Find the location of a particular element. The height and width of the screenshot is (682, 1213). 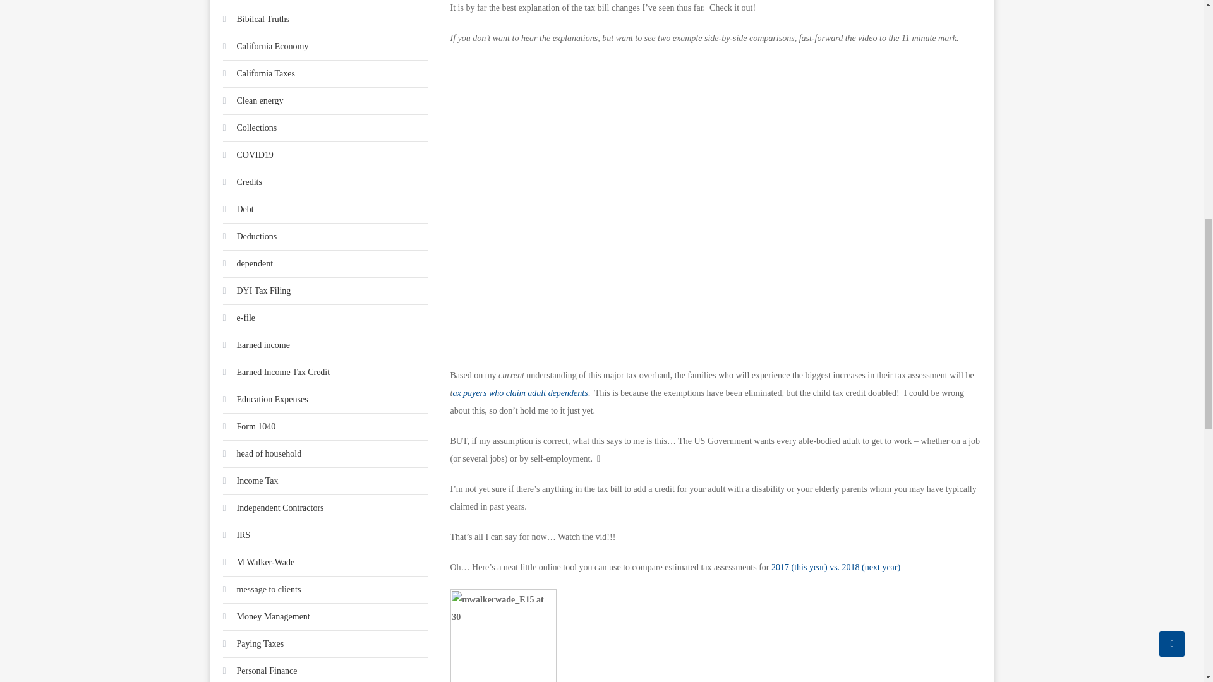

Search is located at coordinates (941, 661).